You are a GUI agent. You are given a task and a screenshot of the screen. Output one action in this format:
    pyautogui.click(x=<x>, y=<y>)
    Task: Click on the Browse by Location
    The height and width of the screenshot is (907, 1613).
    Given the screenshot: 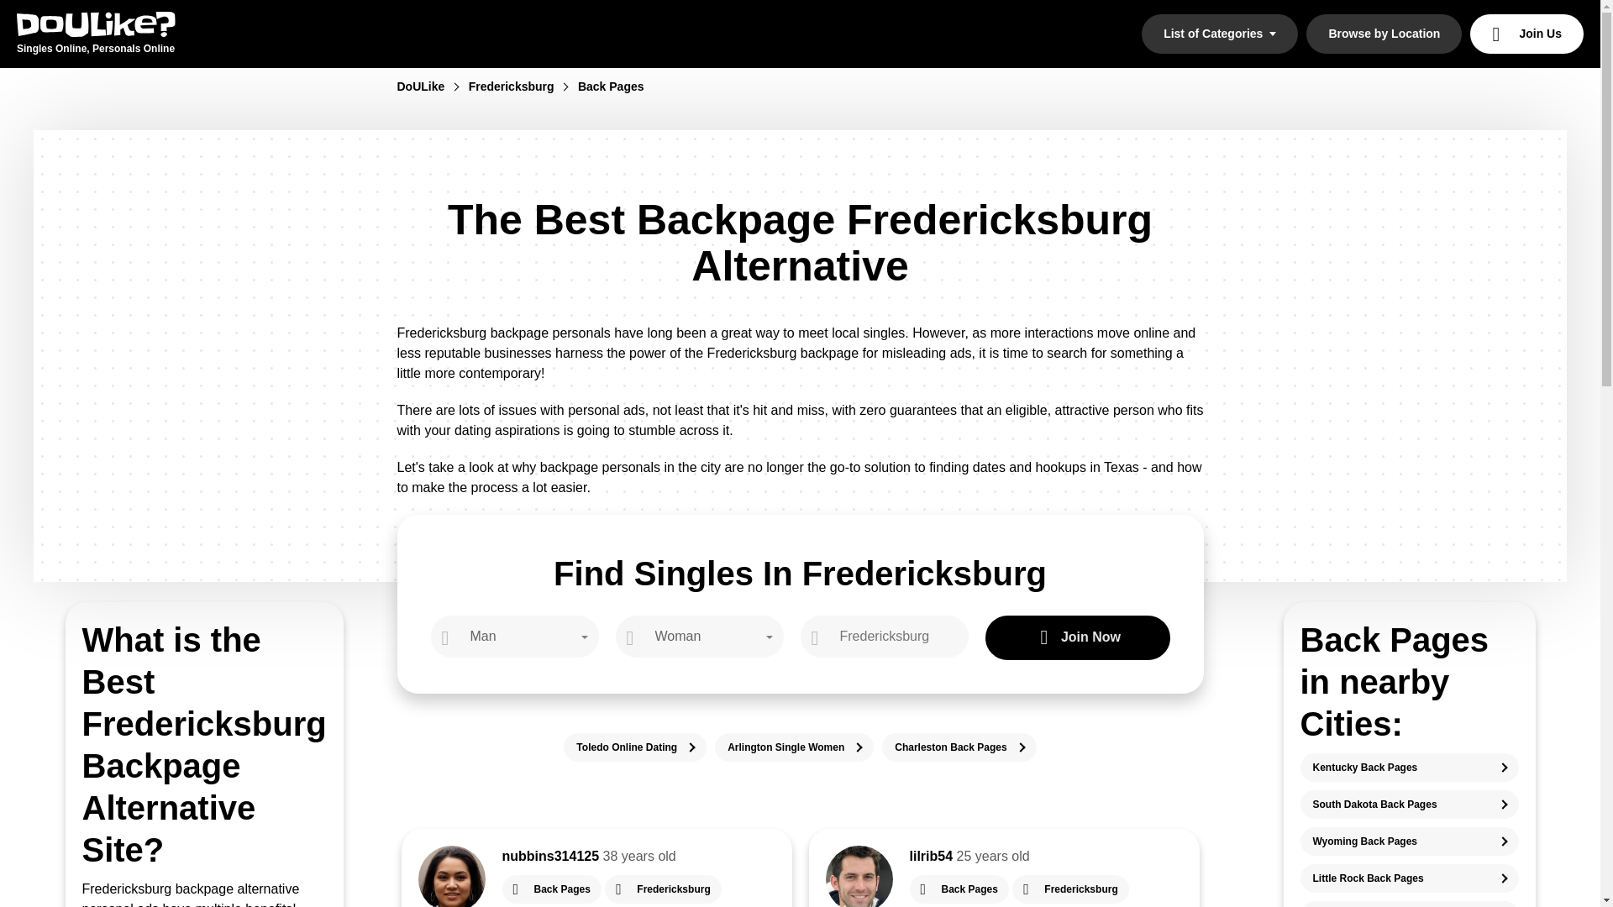 What is the action you would take?
    pyautogui.click(x=1384, y=34)
    